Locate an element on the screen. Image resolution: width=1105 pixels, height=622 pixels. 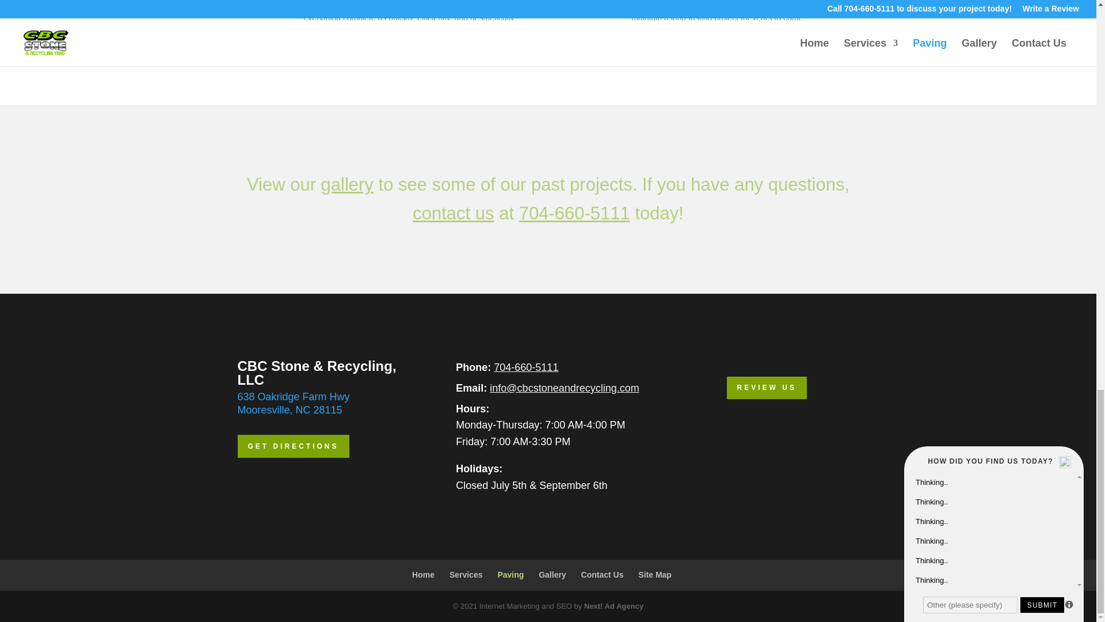
gallery is located at coordinates (347, 184).